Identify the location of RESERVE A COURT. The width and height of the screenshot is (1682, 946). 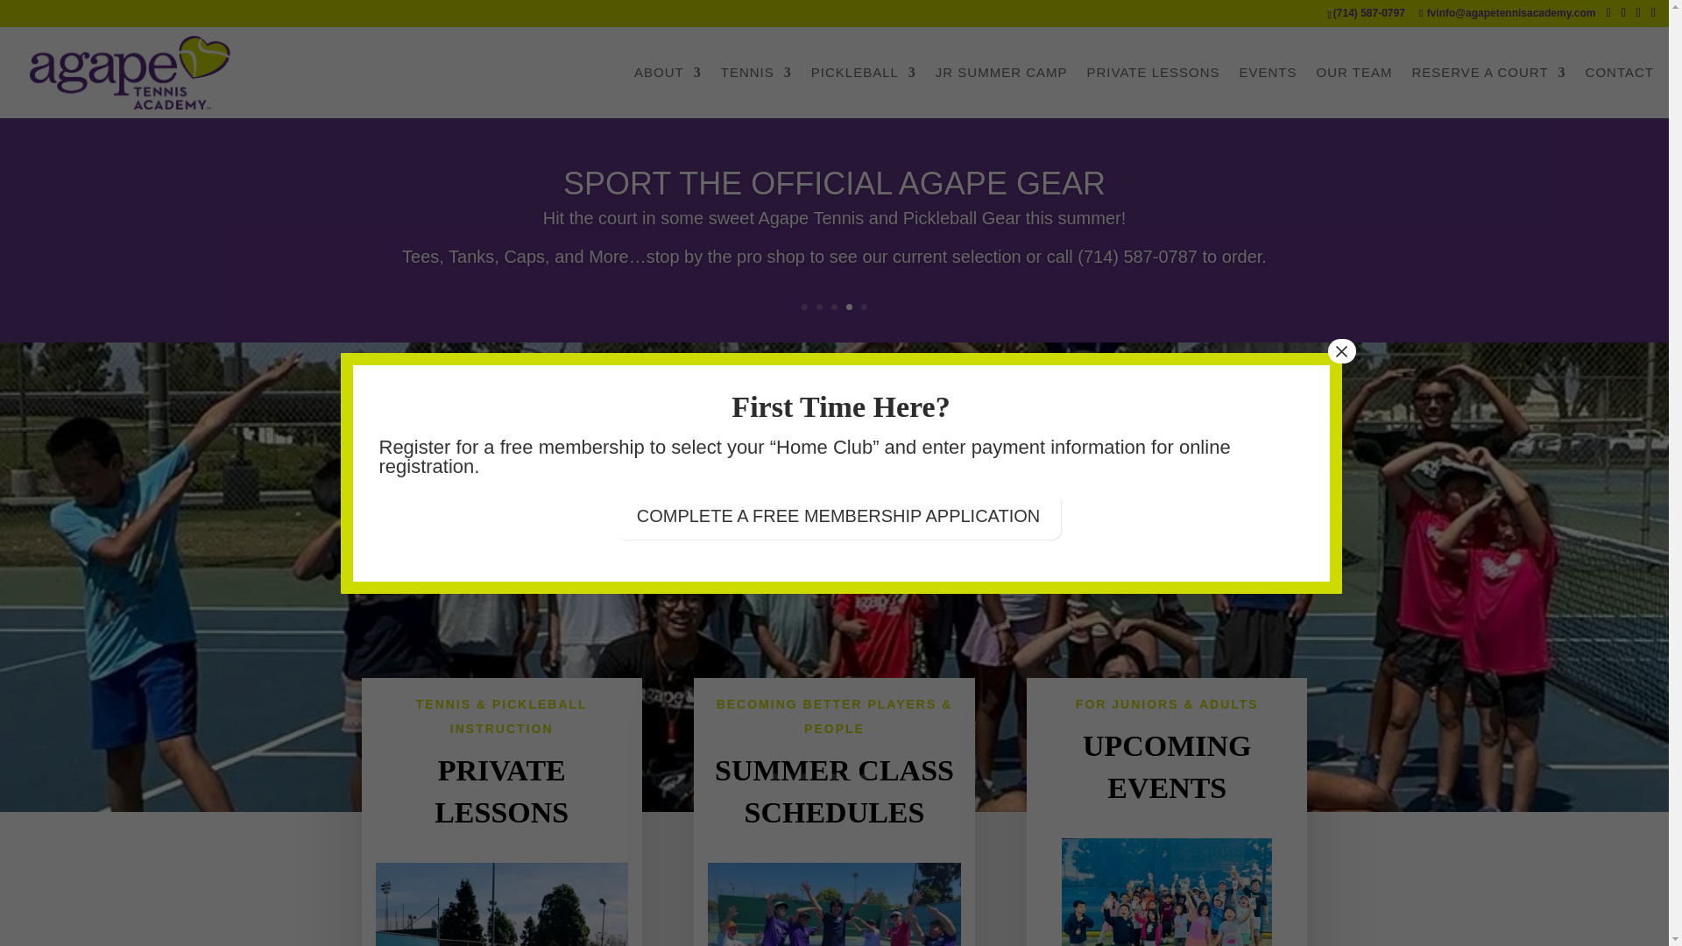
(1488, 92).